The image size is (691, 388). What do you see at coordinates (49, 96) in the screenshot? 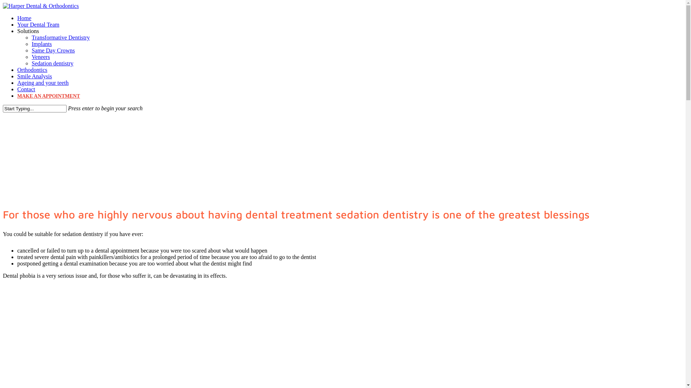
I see `MAKE AN APPOINTMENT` at bounding box center [49, 96].